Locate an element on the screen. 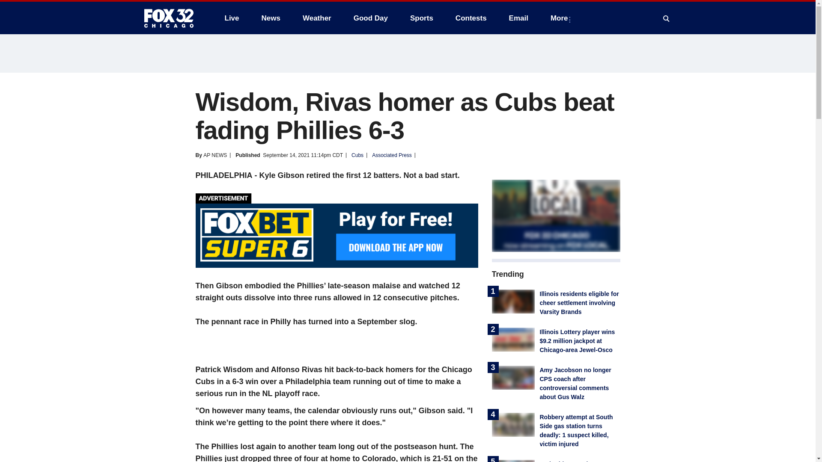  Sports is located at coordinates (421, 18).